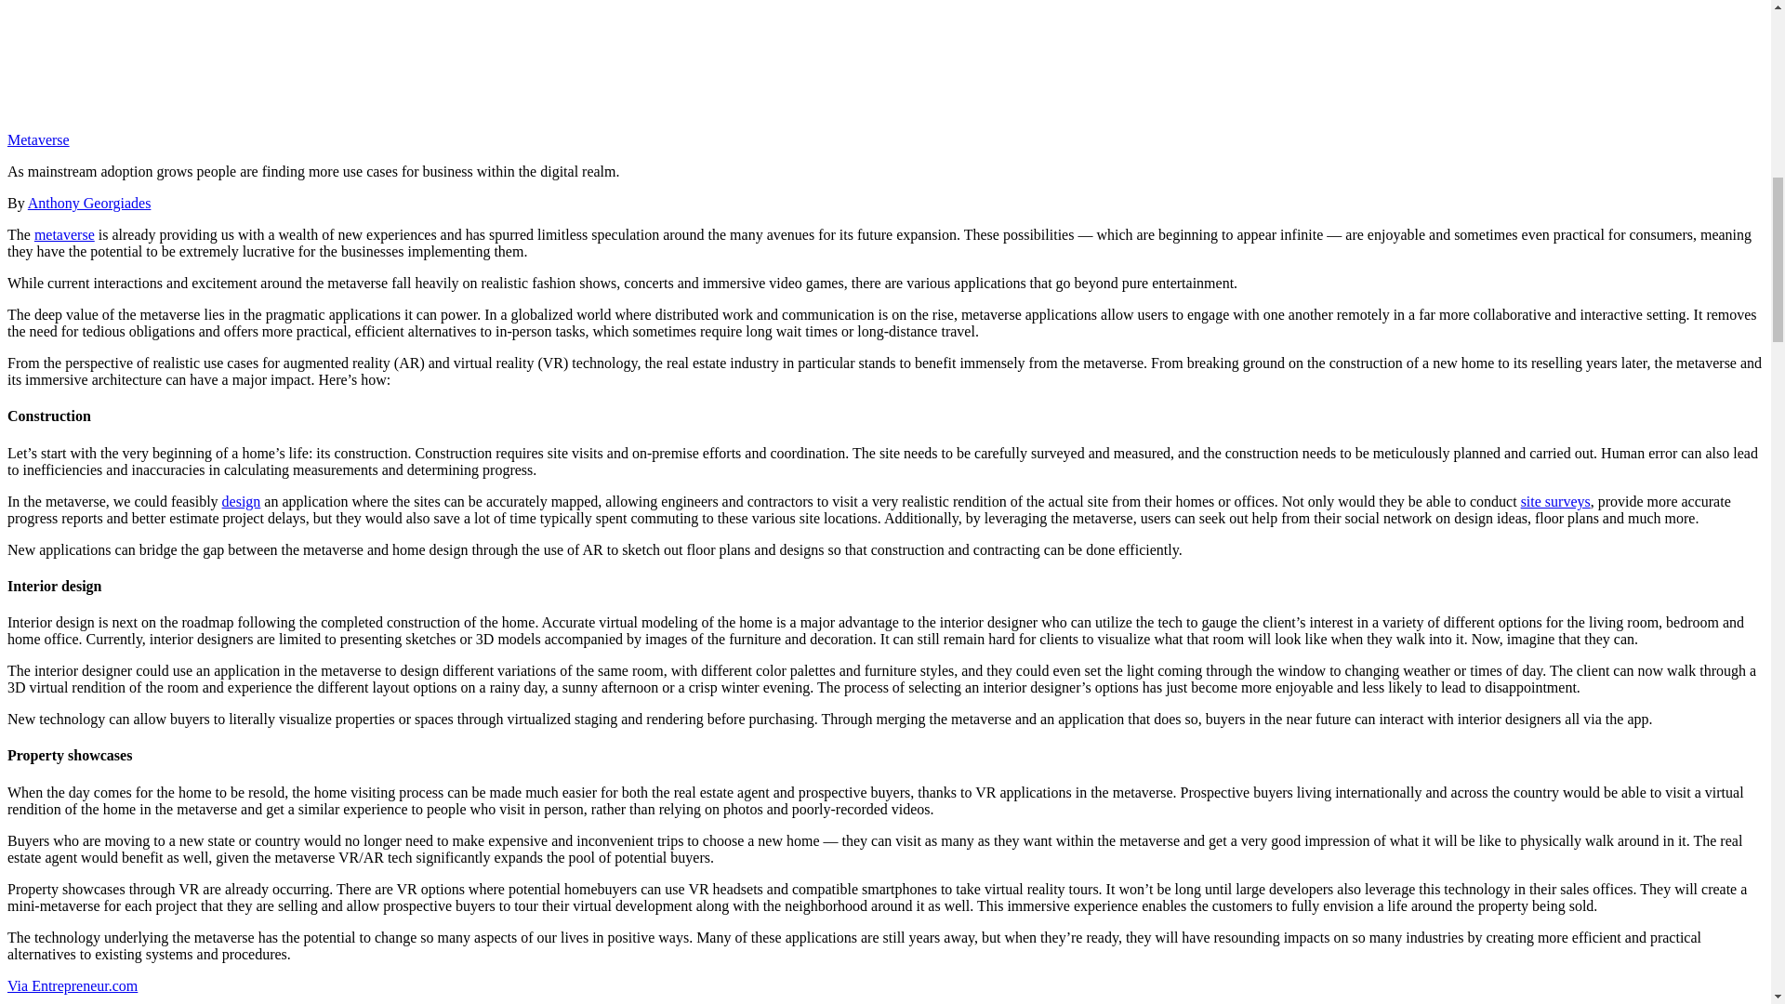 The height and width of the screenshot is (1004, 1785). What do you see at coordinates (72, 985) in the screenshot?
I see `Via Entrepreneur.com` at bounding box center [72, 985].